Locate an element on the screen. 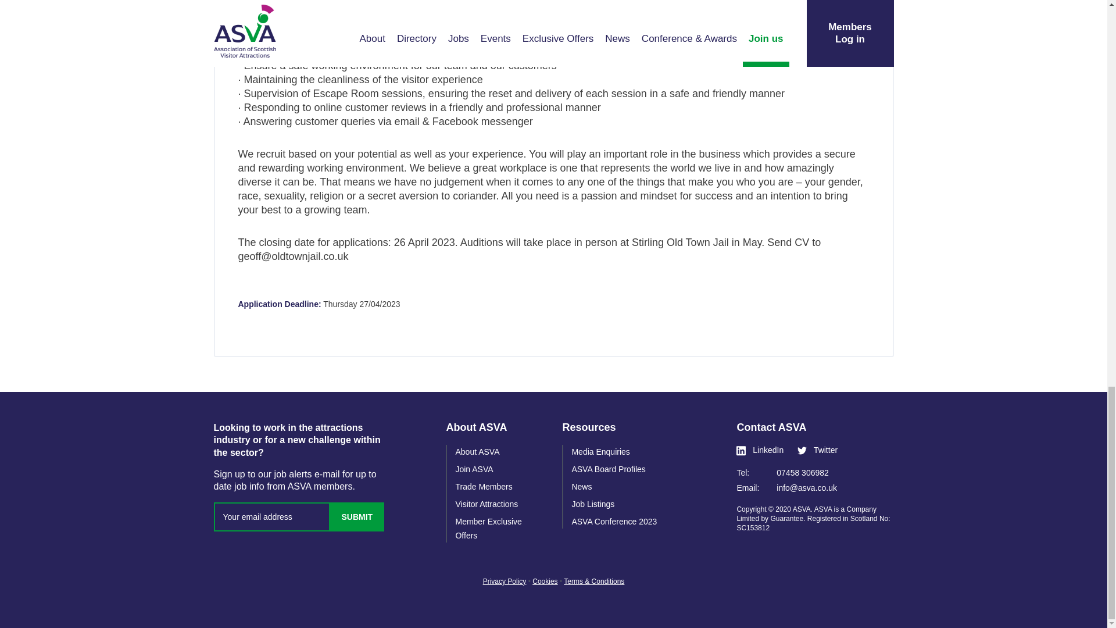 The image size is (1116, 628). Trade Members is located at coordinates (484, 486).